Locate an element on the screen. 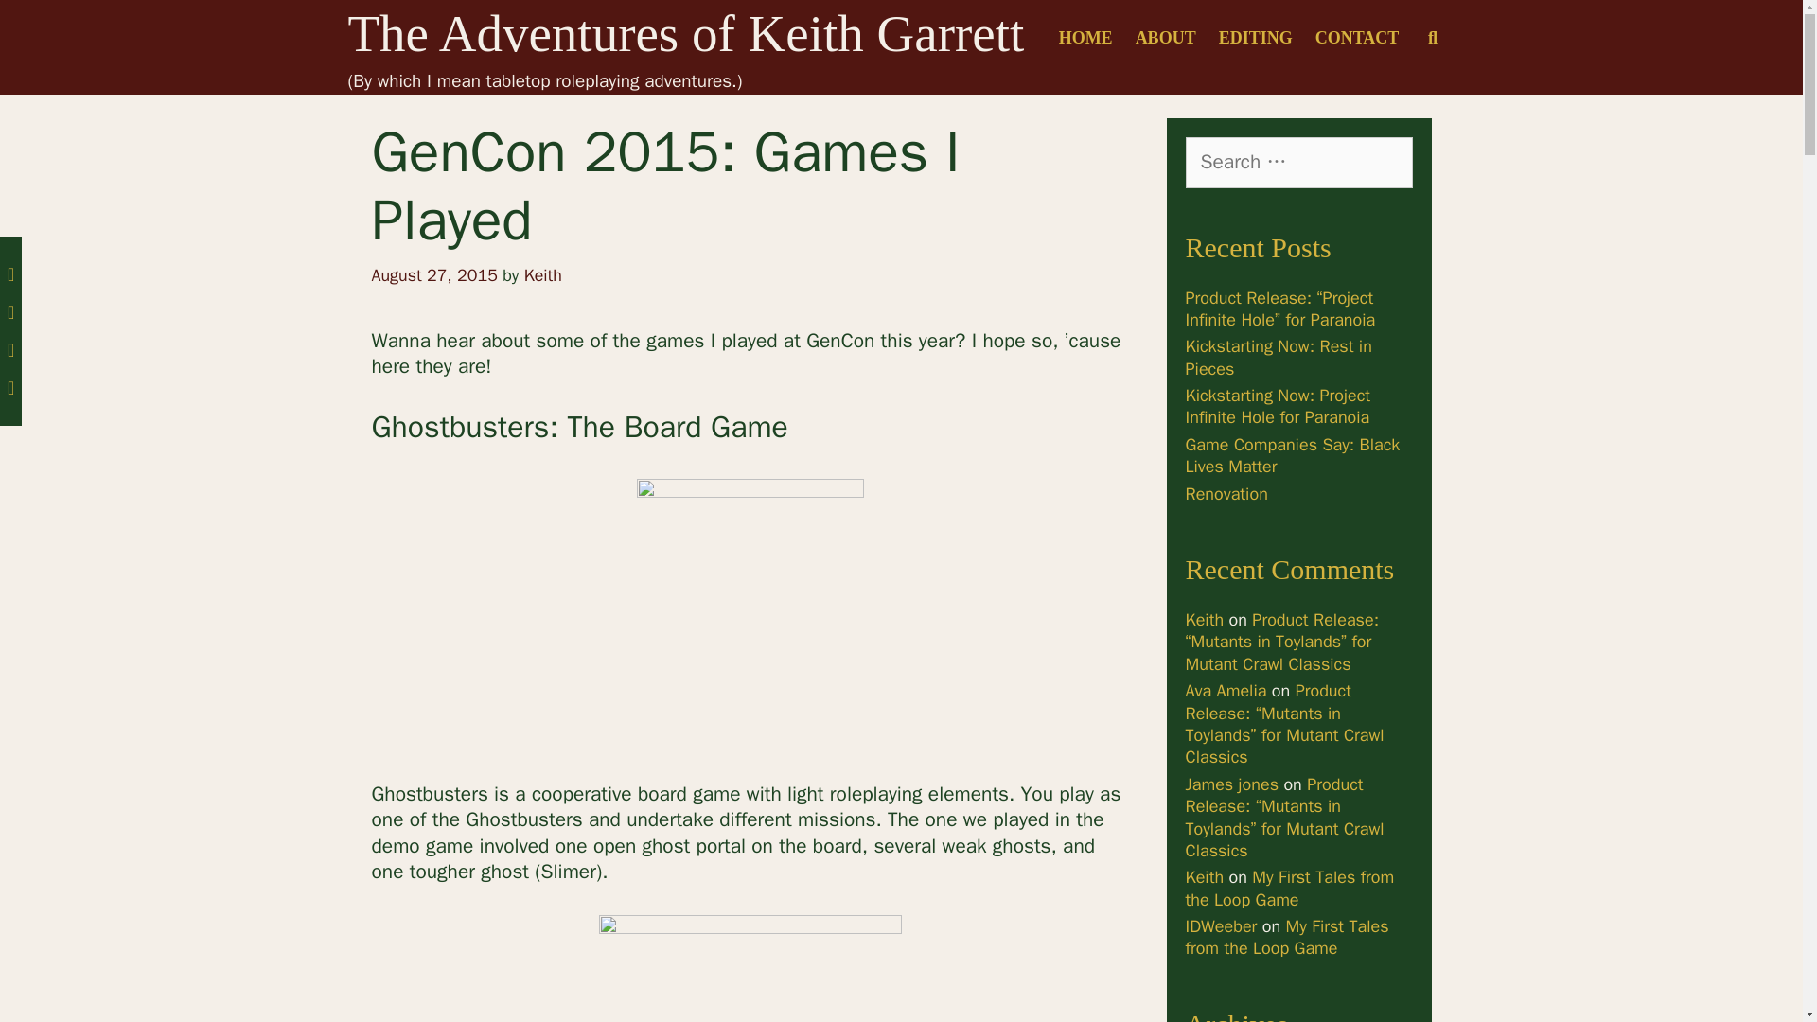 The height and width of the screenshot is (1022, 1817). August 27, 2015 is located at coordinates (433, 274).